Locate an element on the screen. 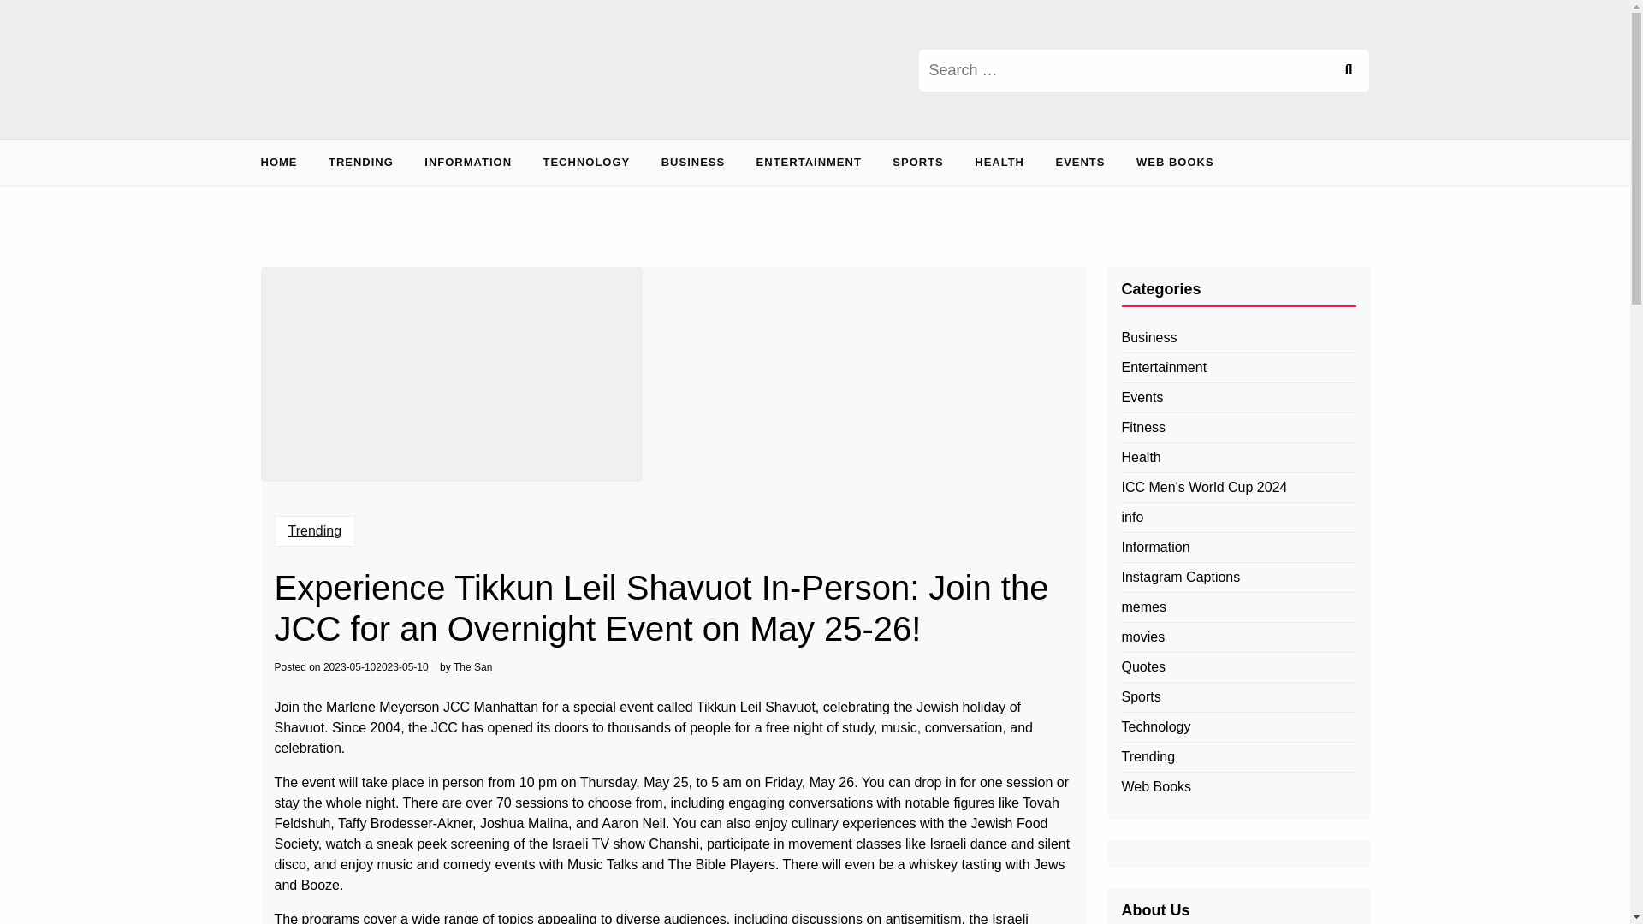 This screenshot has width=1643, height=924. ENTERTAINMENT is located at coordinates (809, 163).